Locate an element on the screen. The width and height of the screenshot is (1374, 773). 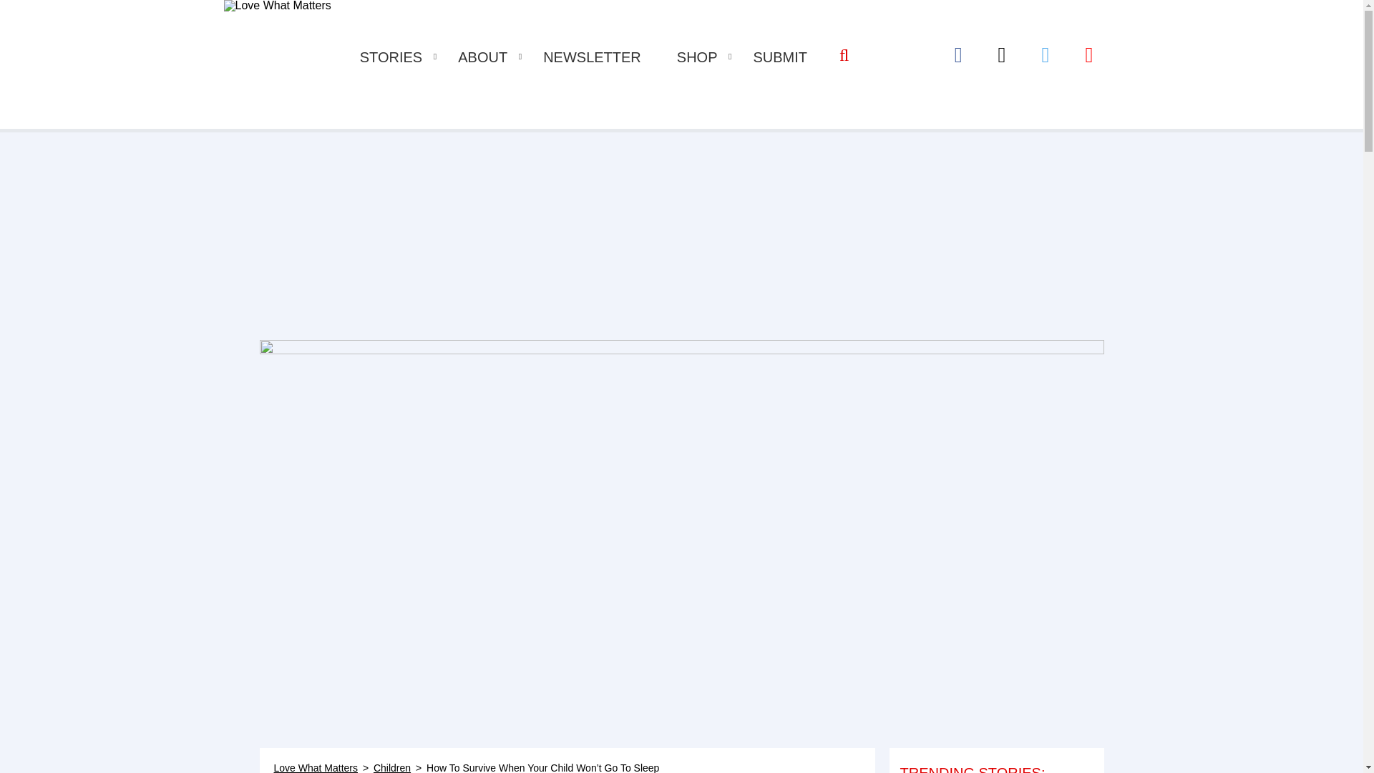
SHOP is located at coordinates (697, 57).